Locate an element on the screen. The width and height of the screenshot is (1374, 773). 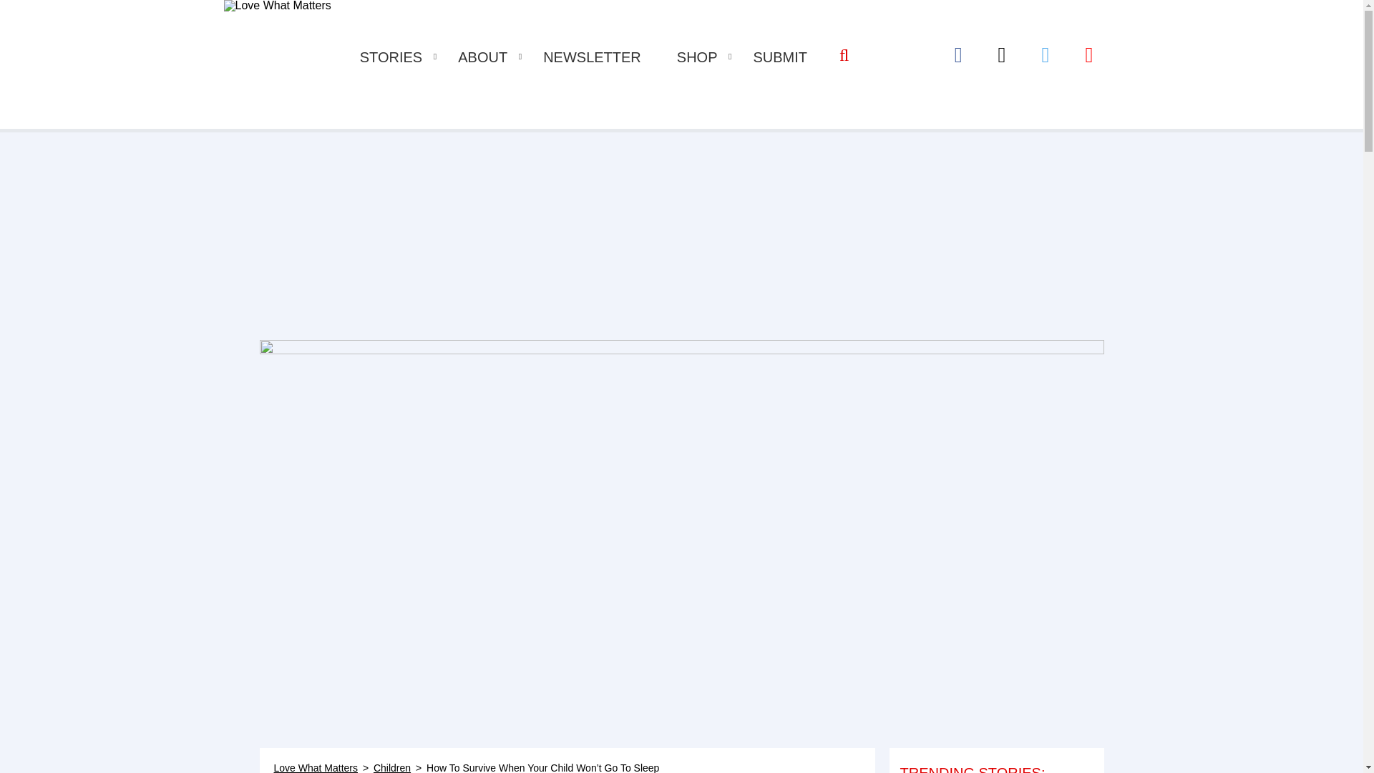
SHOP is located at coordinates (697, 57).